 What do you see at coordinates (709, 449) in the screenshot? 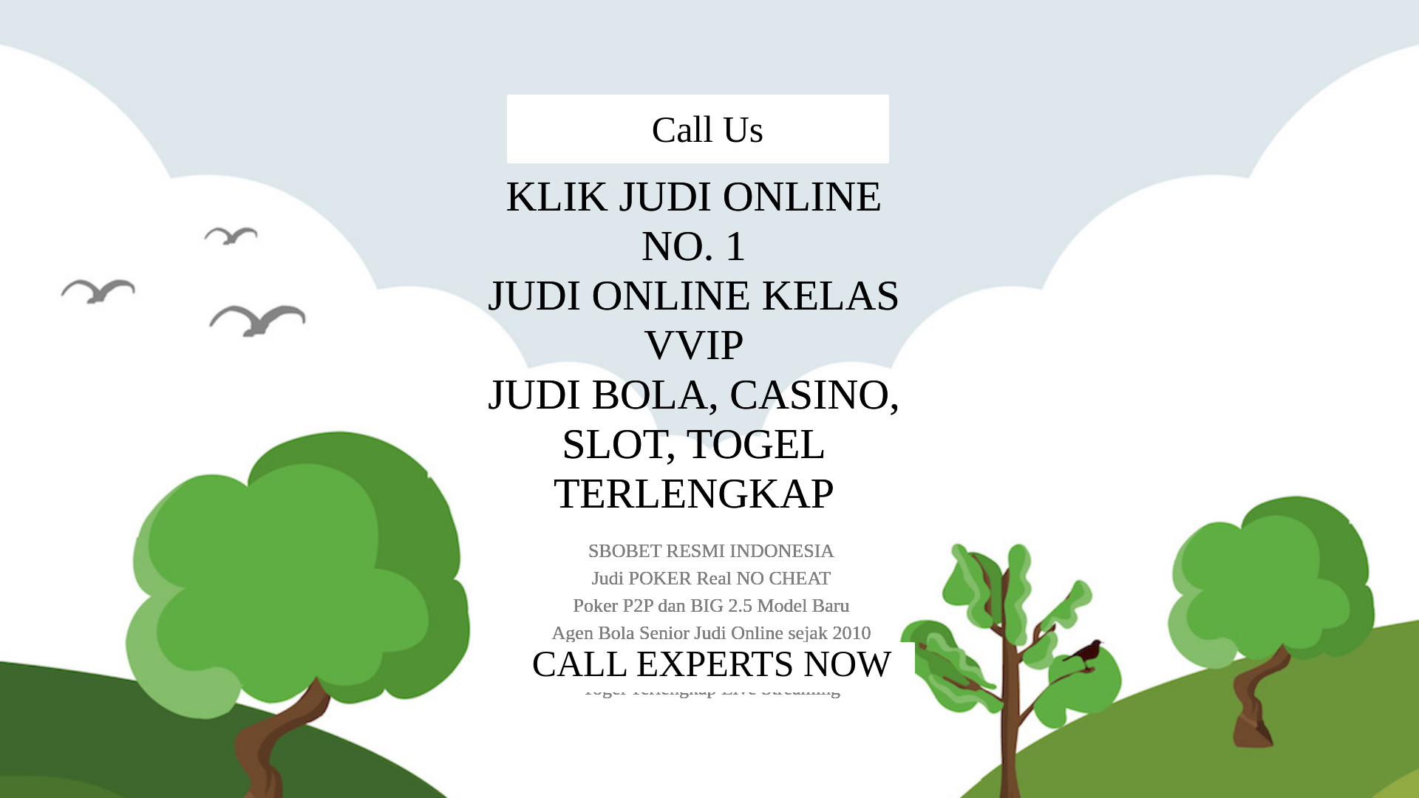
I see `Agen Bola Senior Judi Online sejak 2010` at bounding box center [709, 449].